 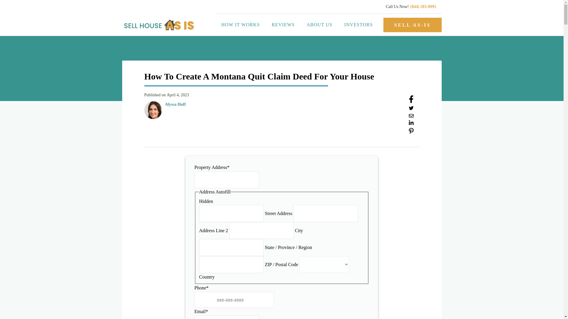 I want to click on Share on LinkedIn, so click(x=411, y=124).